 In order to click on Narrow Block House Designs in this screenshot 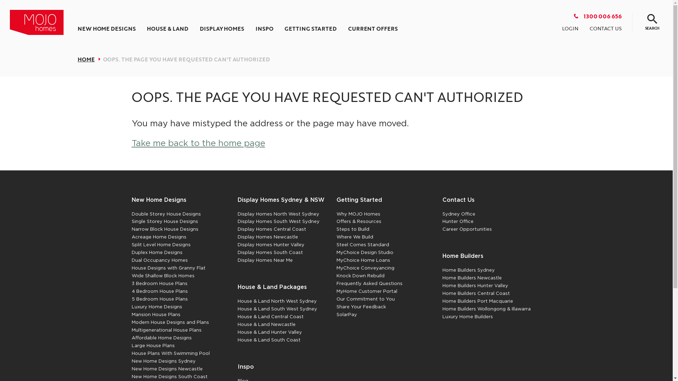, I will do `click(165, 229)`.